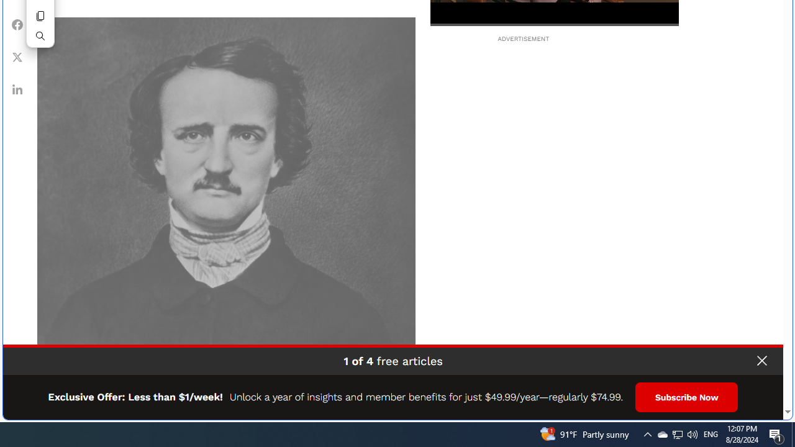  I want to click on Share Twitter, so click(17, 56).